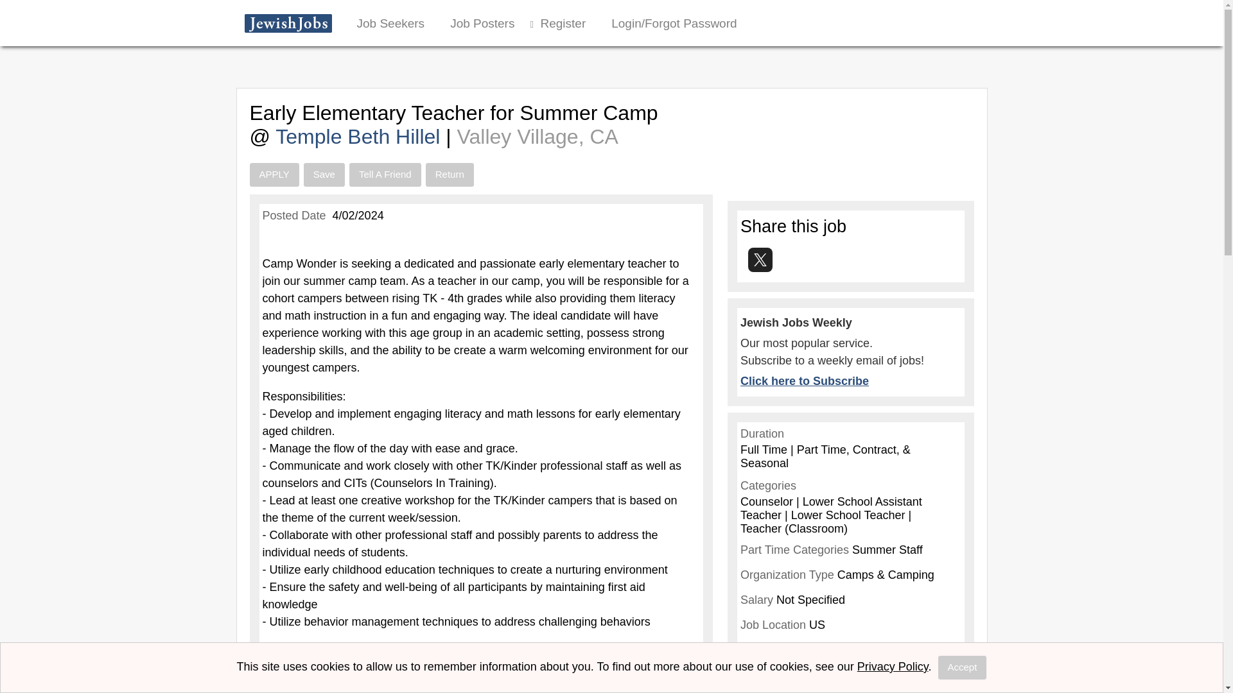 The width and height of the screenshot is (1233, 693). What do you see at coordinates (563, 23) in the screenshot?
I see `Register` at bounding box center [563, 23].